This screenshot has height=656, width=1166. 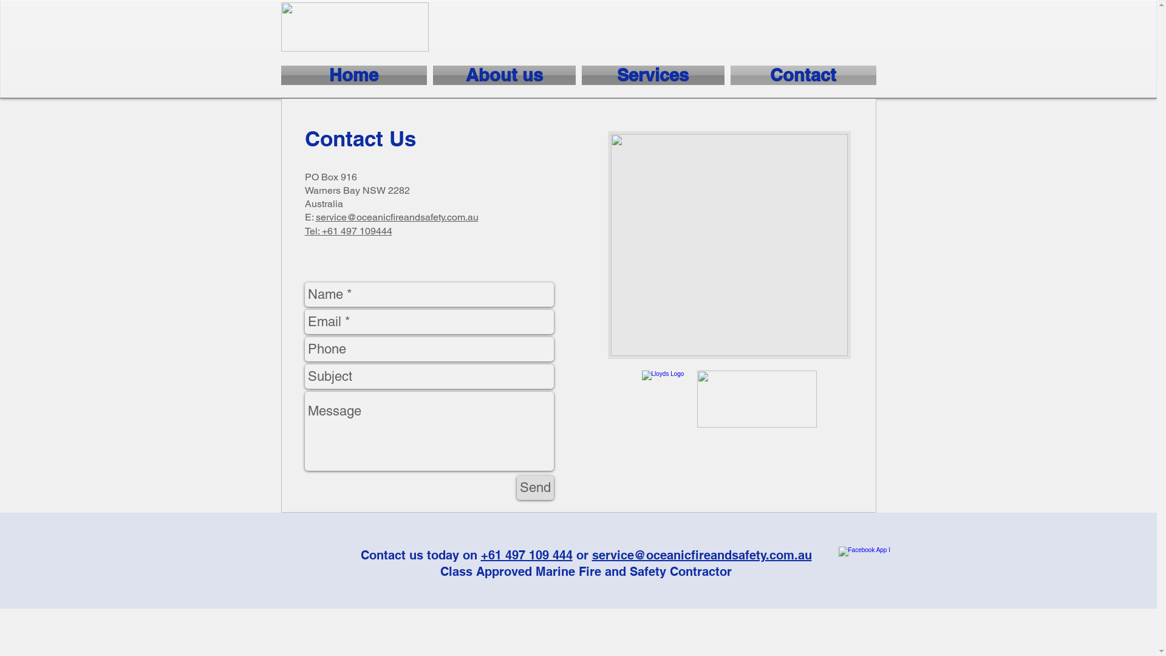 I want to click on Tel: +61 497 109444, so click(x=349, y=231).